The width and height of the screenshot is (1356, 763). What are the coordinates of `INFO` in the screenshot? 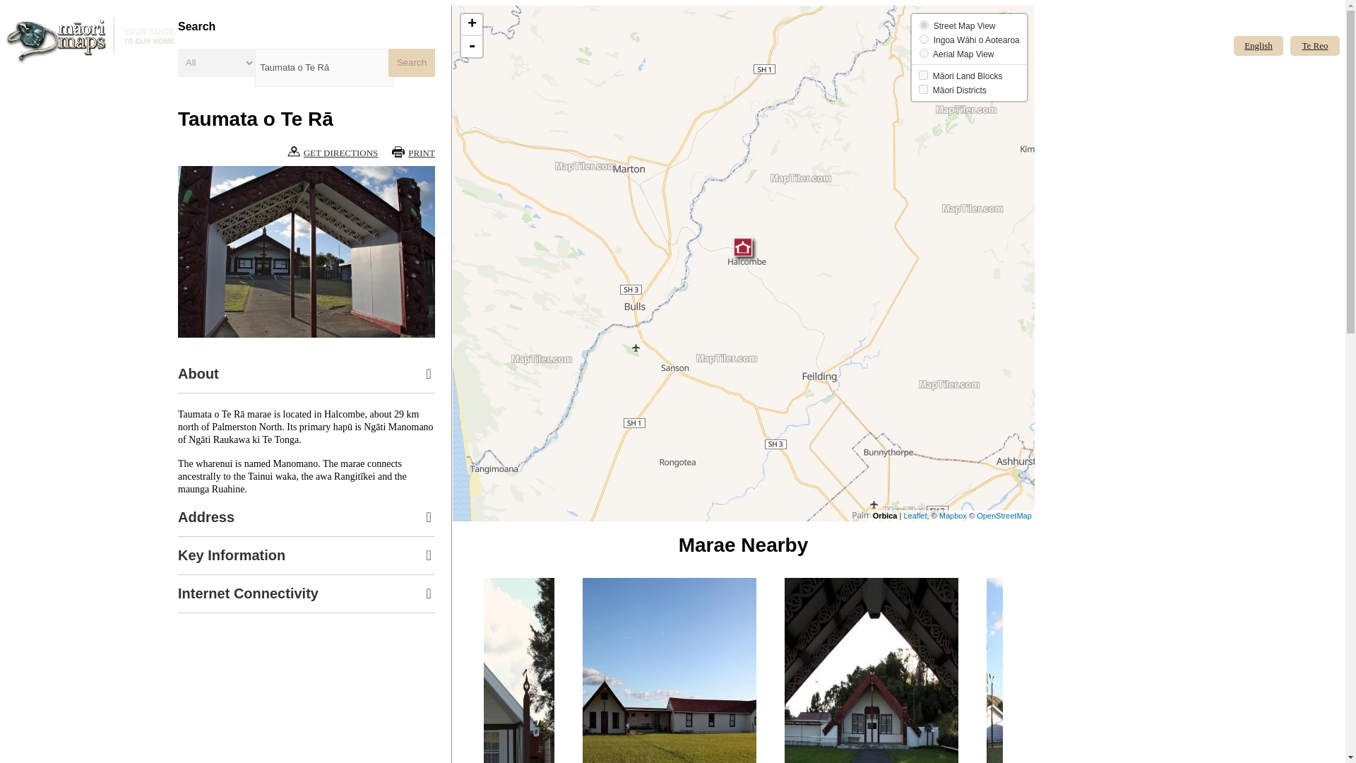 It's located at (1073, 79).